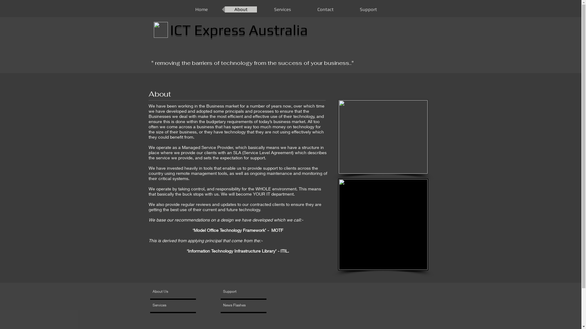  I want to click on About, so click(241, 9).